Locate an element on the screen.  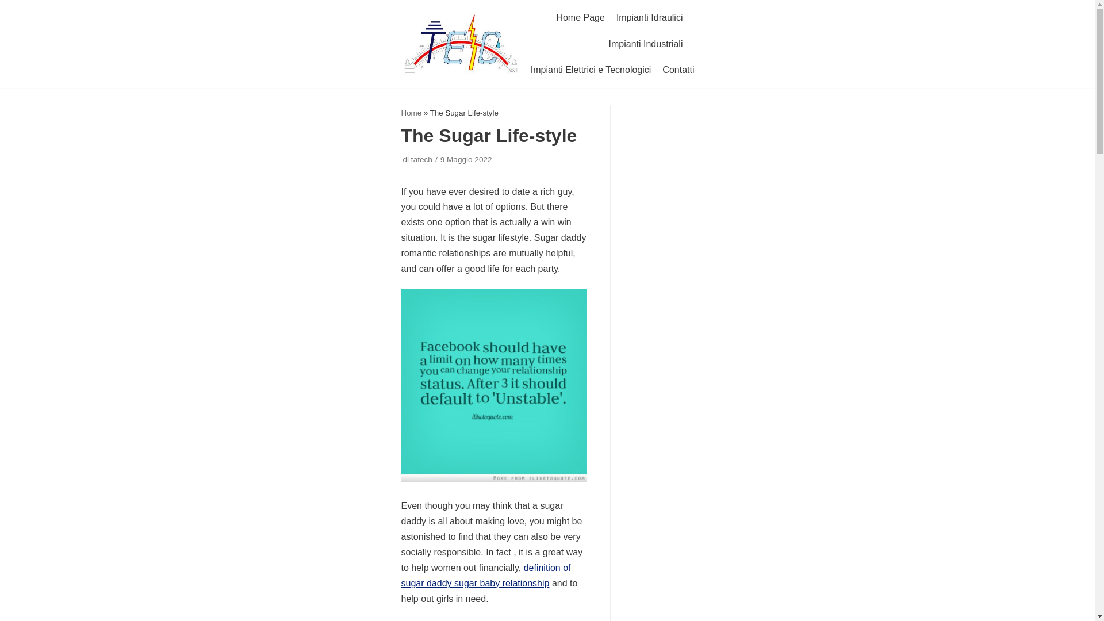
Contatti is located at coordinates (678, 70).